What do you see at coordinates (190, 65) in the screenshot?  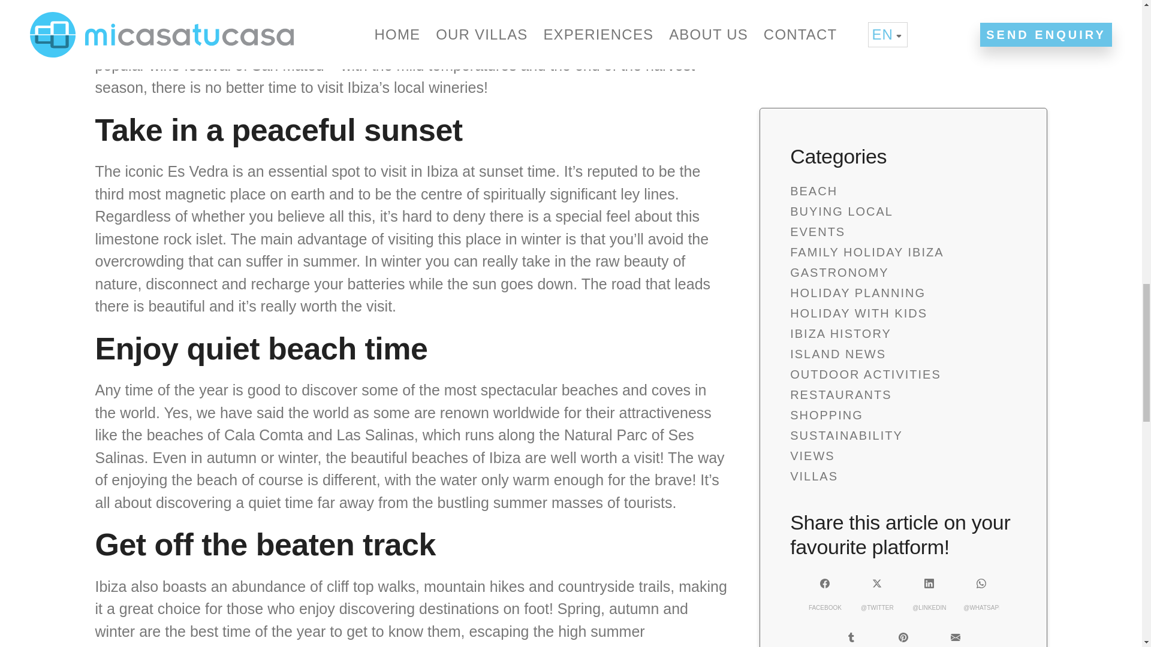 I see `wine festival` at bounding box center [190, 65].